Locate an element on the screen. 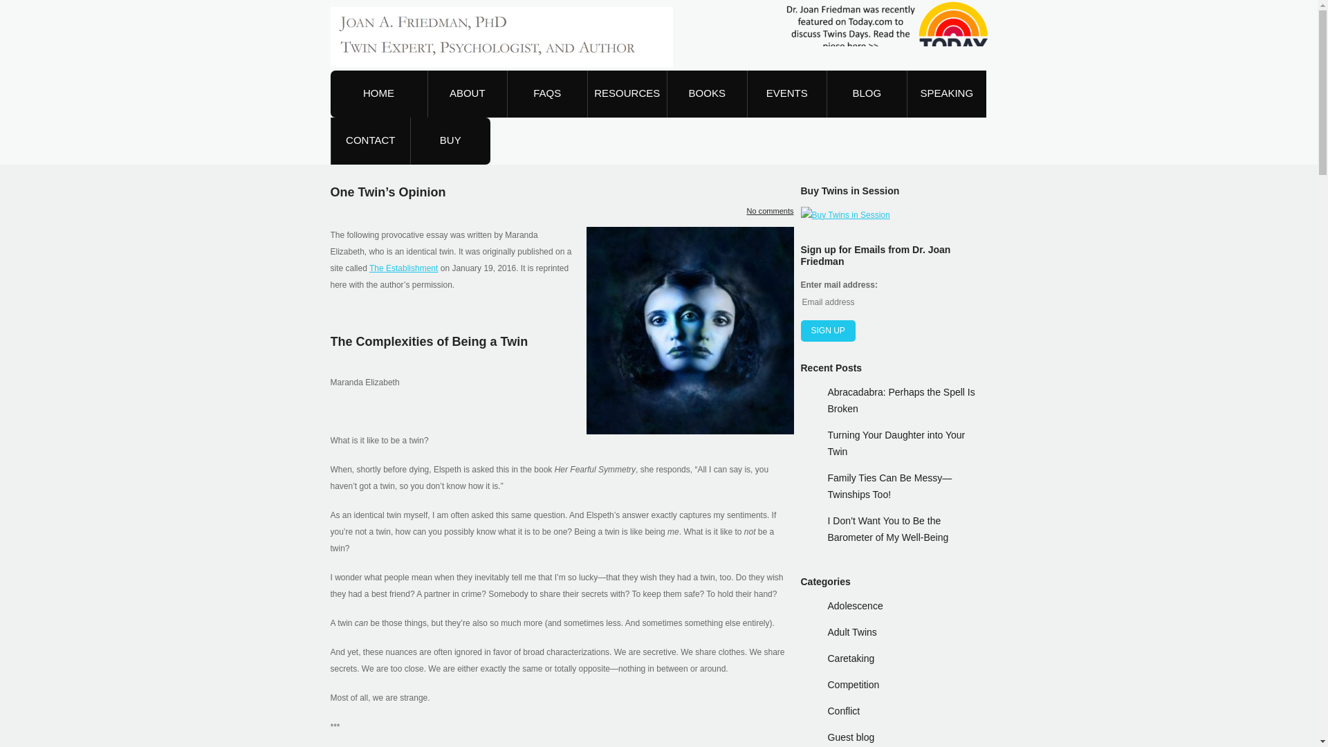  BUY is located at coordinates (450, 140).